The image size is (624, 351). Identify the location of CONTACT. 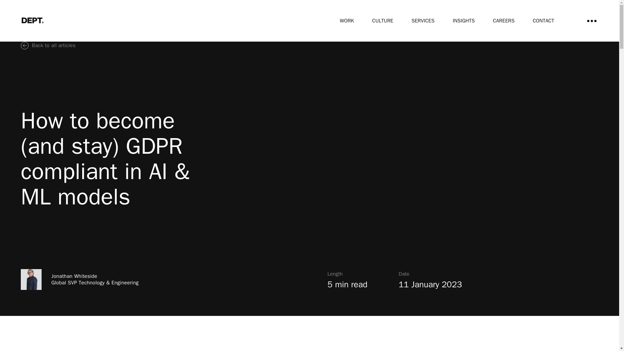
(543, 21).